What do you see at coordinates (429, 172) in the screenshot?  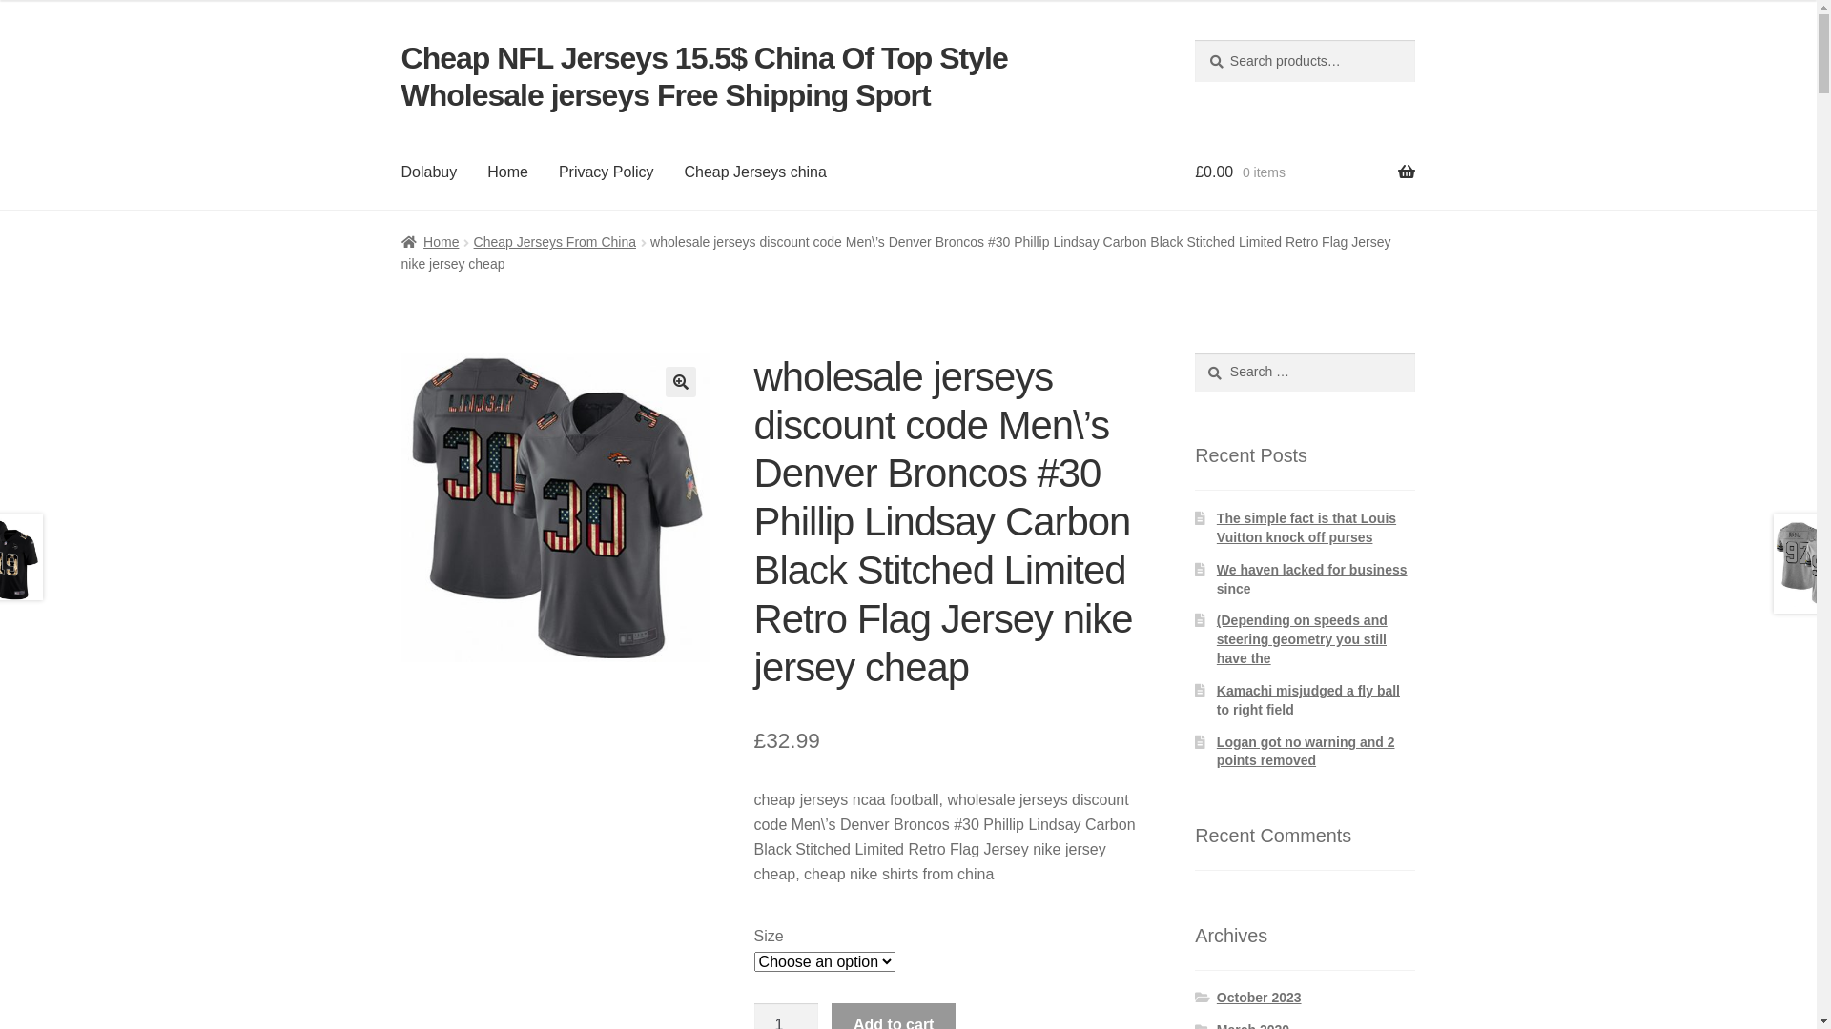 I see `Dolabuy` at bounding box center [429, 172].